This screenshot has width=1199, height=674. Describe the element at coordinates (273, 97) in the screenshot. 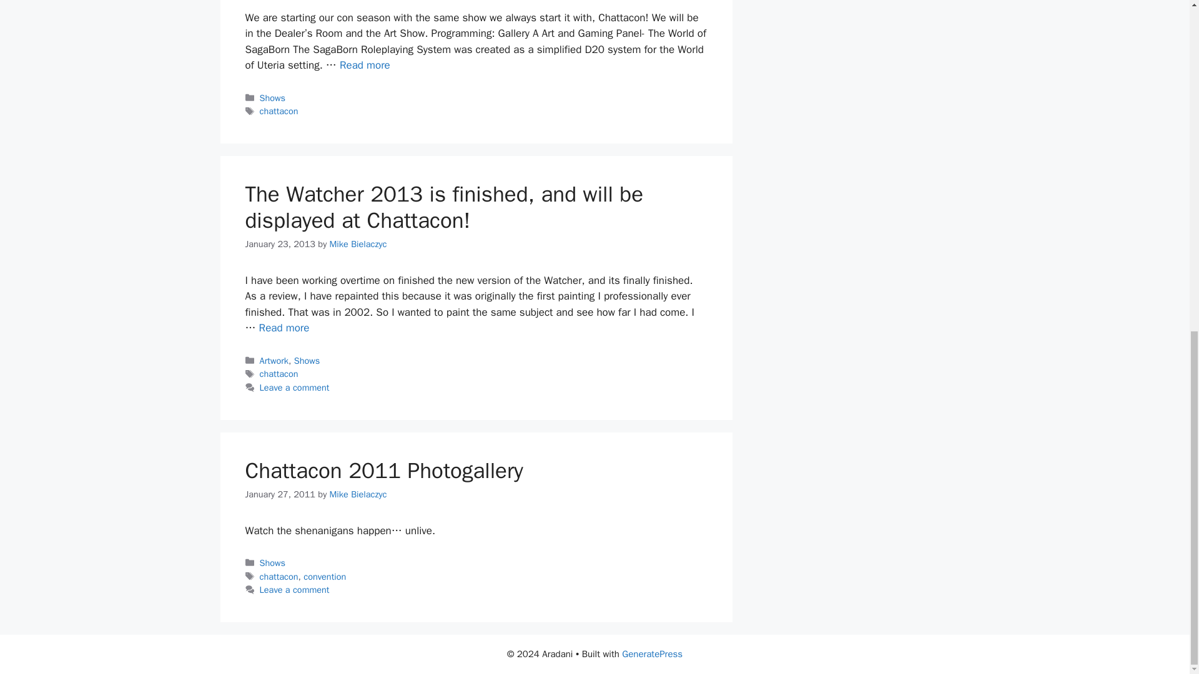

I see `Shows` at that location.